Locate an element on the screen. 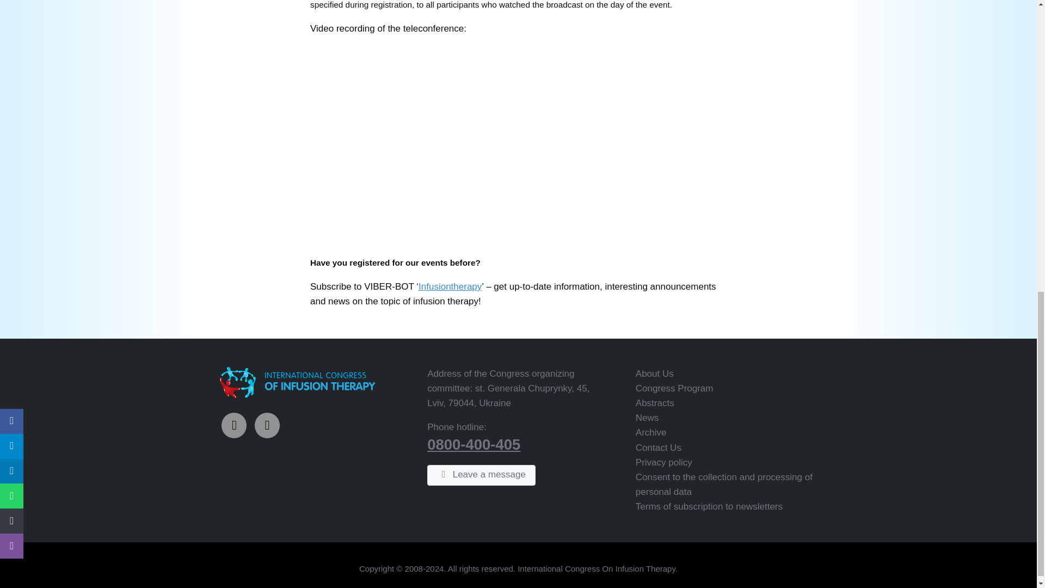  Leave a message is located at coordinates (481, 475).